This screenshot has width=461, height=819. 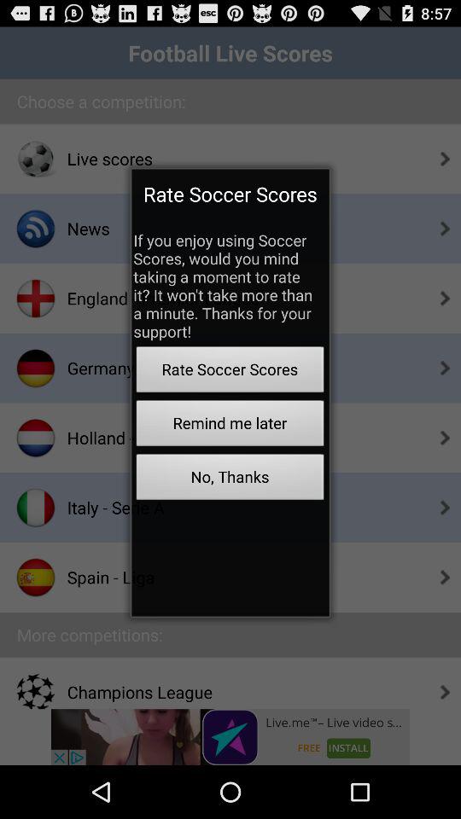 What do you see at coordinates (230, 425) in the screenshot?
I see `press icon above the no, thanks item` at bounding box center [230, 425].